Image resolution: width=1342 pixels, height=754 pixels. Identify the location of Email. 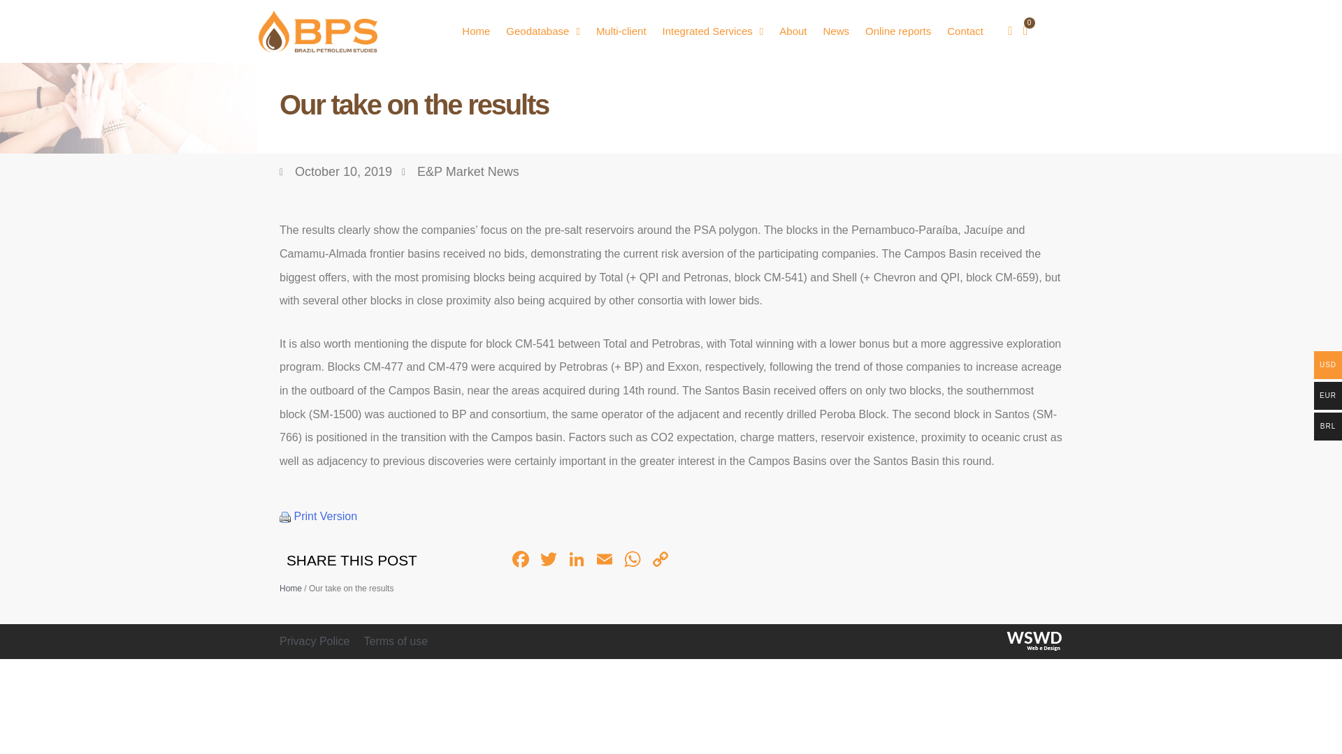
(604, 561).